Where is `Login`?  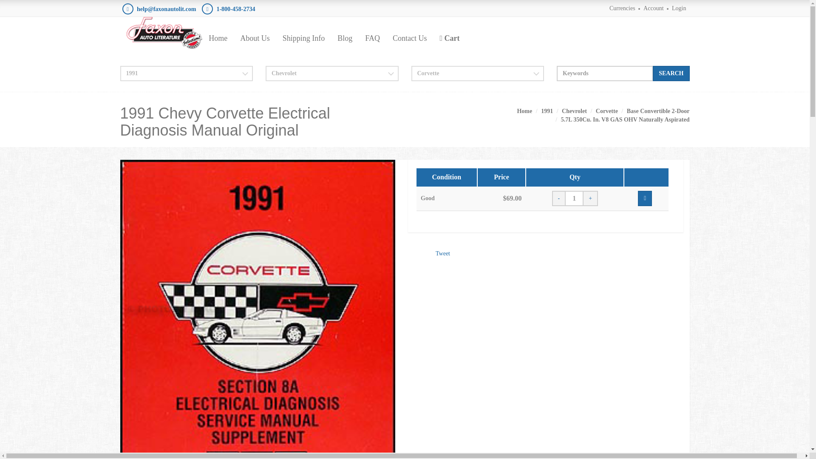
Login is located at coordinates (679, 8).